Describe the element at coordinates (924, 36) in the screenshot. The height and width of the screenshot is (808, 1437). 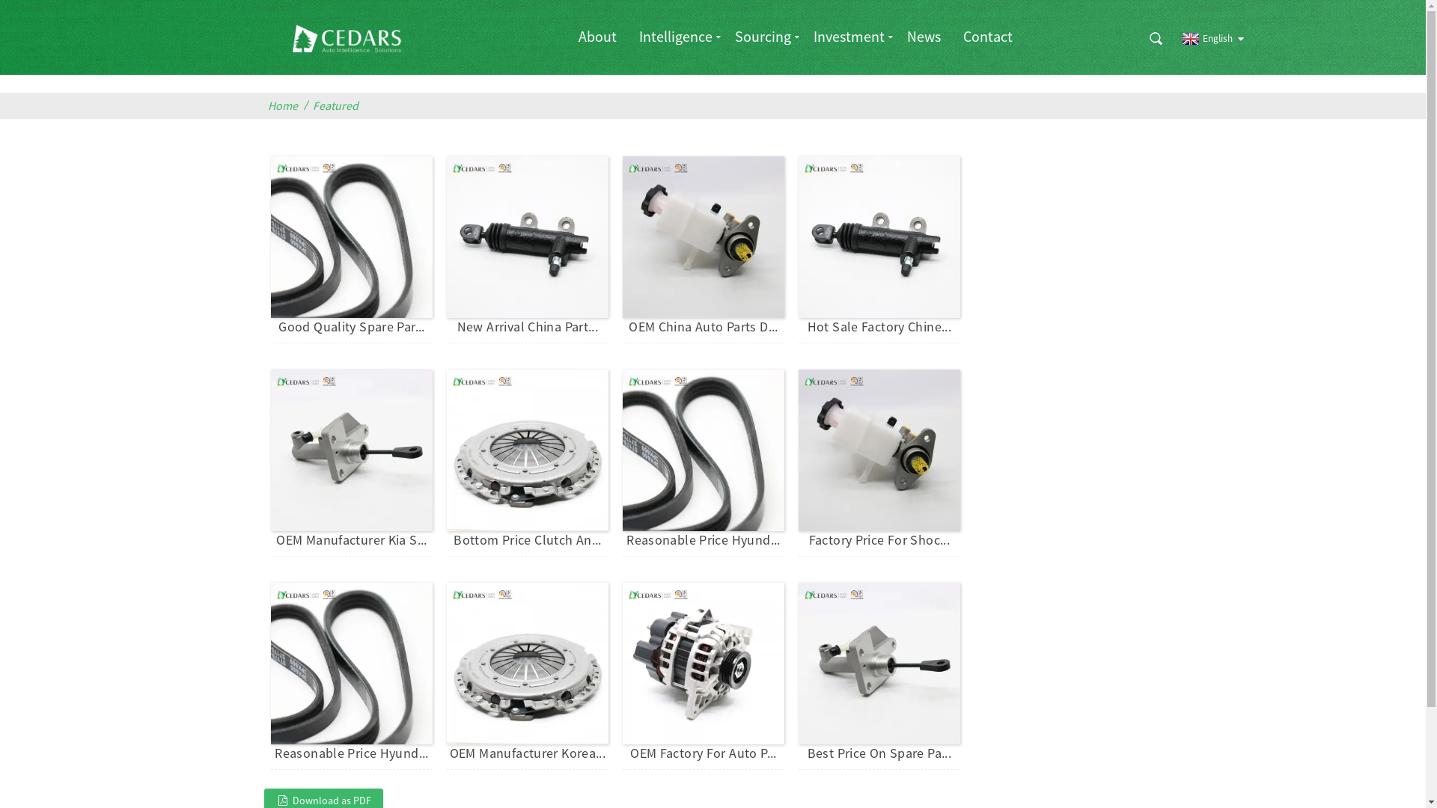
I see `News` at that location.